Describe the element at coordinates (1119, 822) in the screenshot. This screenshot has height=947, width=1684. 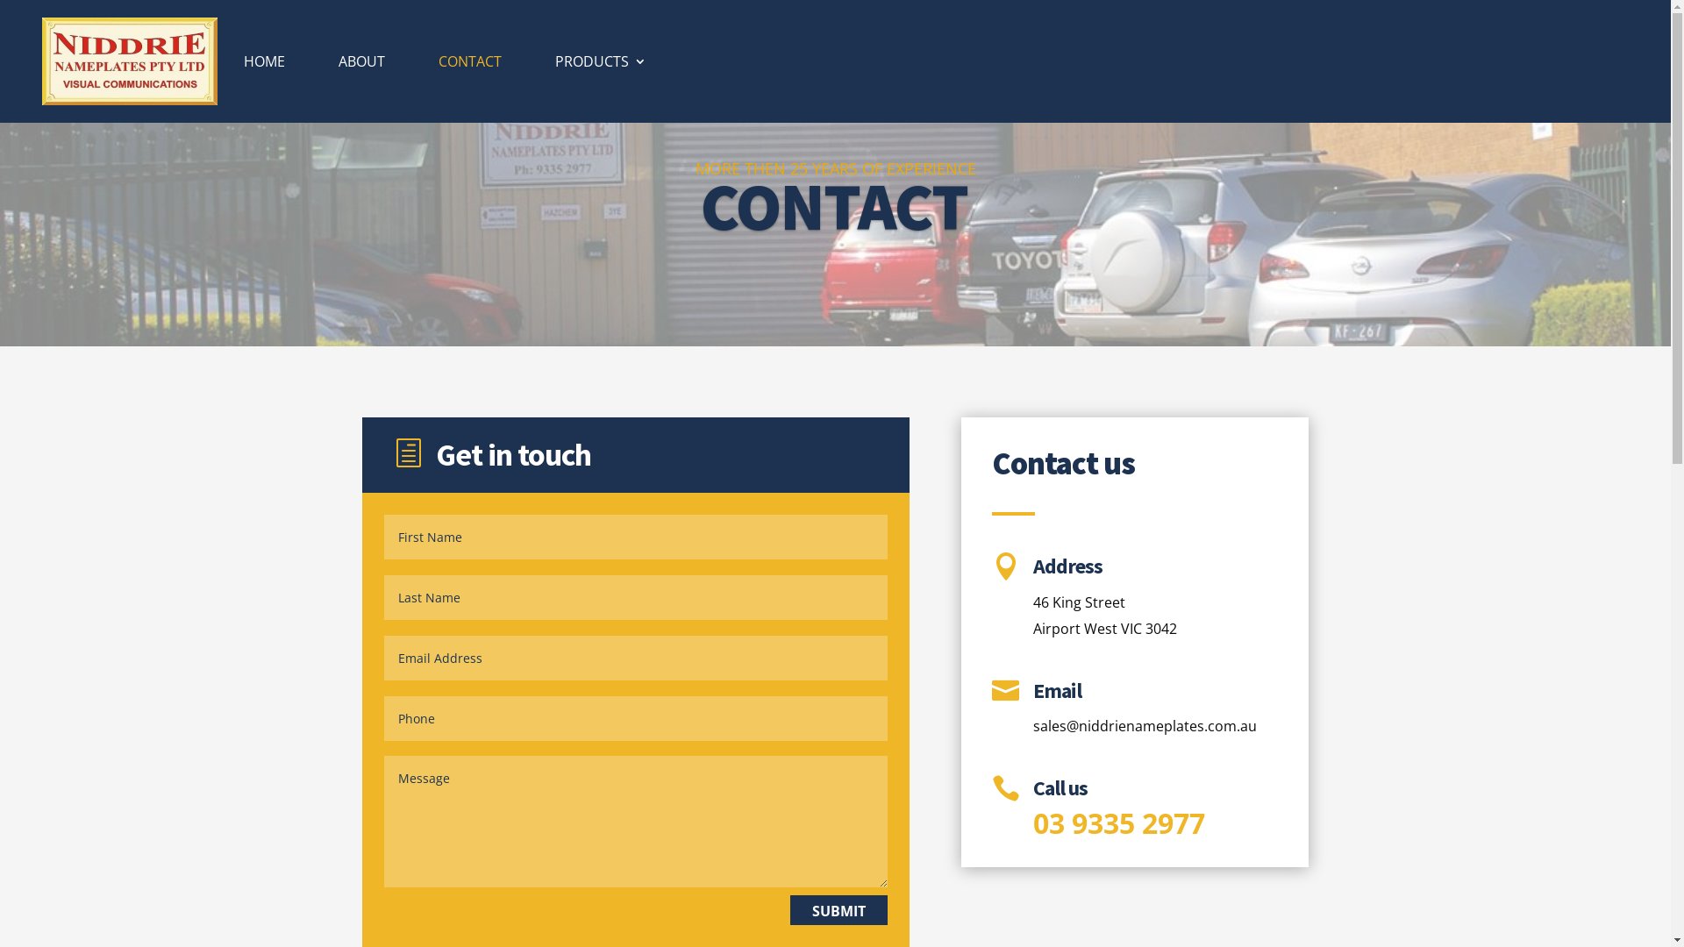
I see `03 9335 2977` at that location.